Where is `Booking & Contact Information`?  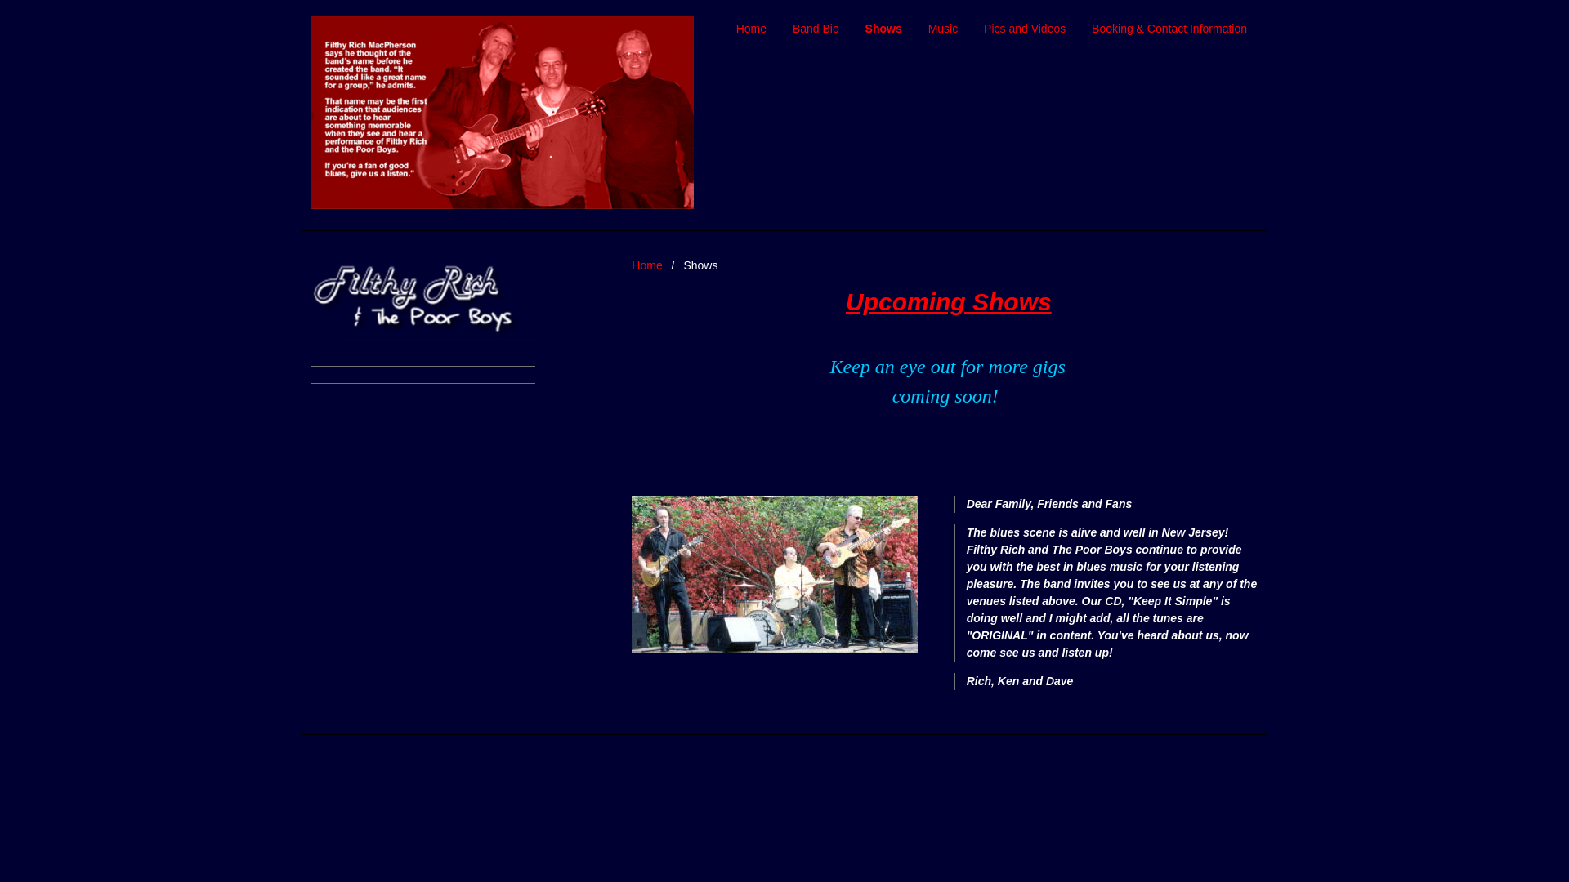
Booking & Contact Information is located at coordinates (1169, 29).